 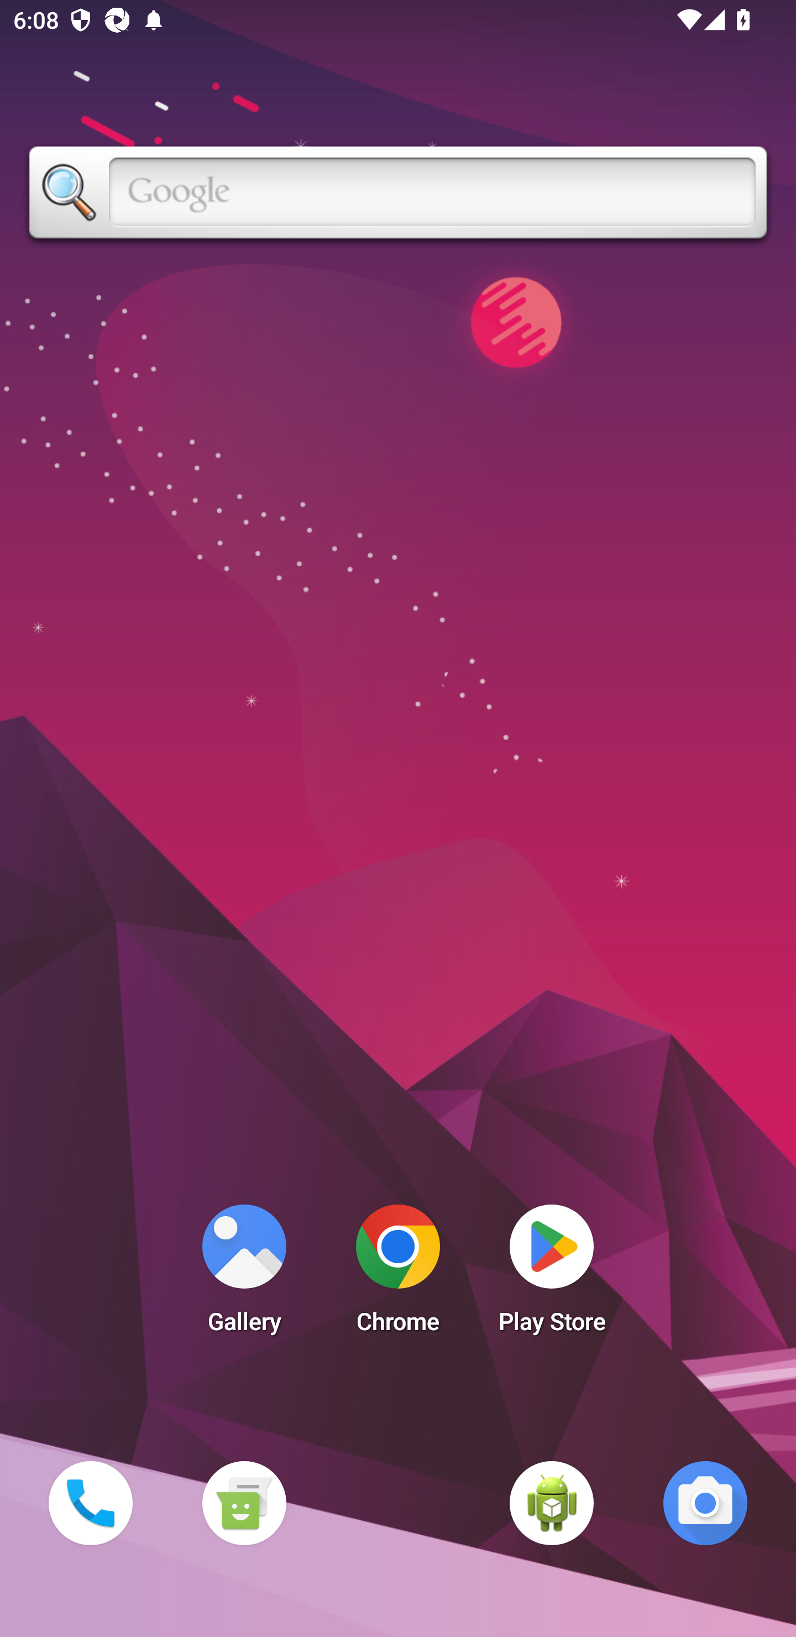 What do you see at coordinates (90, 1503) in the screenshot?
I see `Phone` at bounding box center [90, 1503].